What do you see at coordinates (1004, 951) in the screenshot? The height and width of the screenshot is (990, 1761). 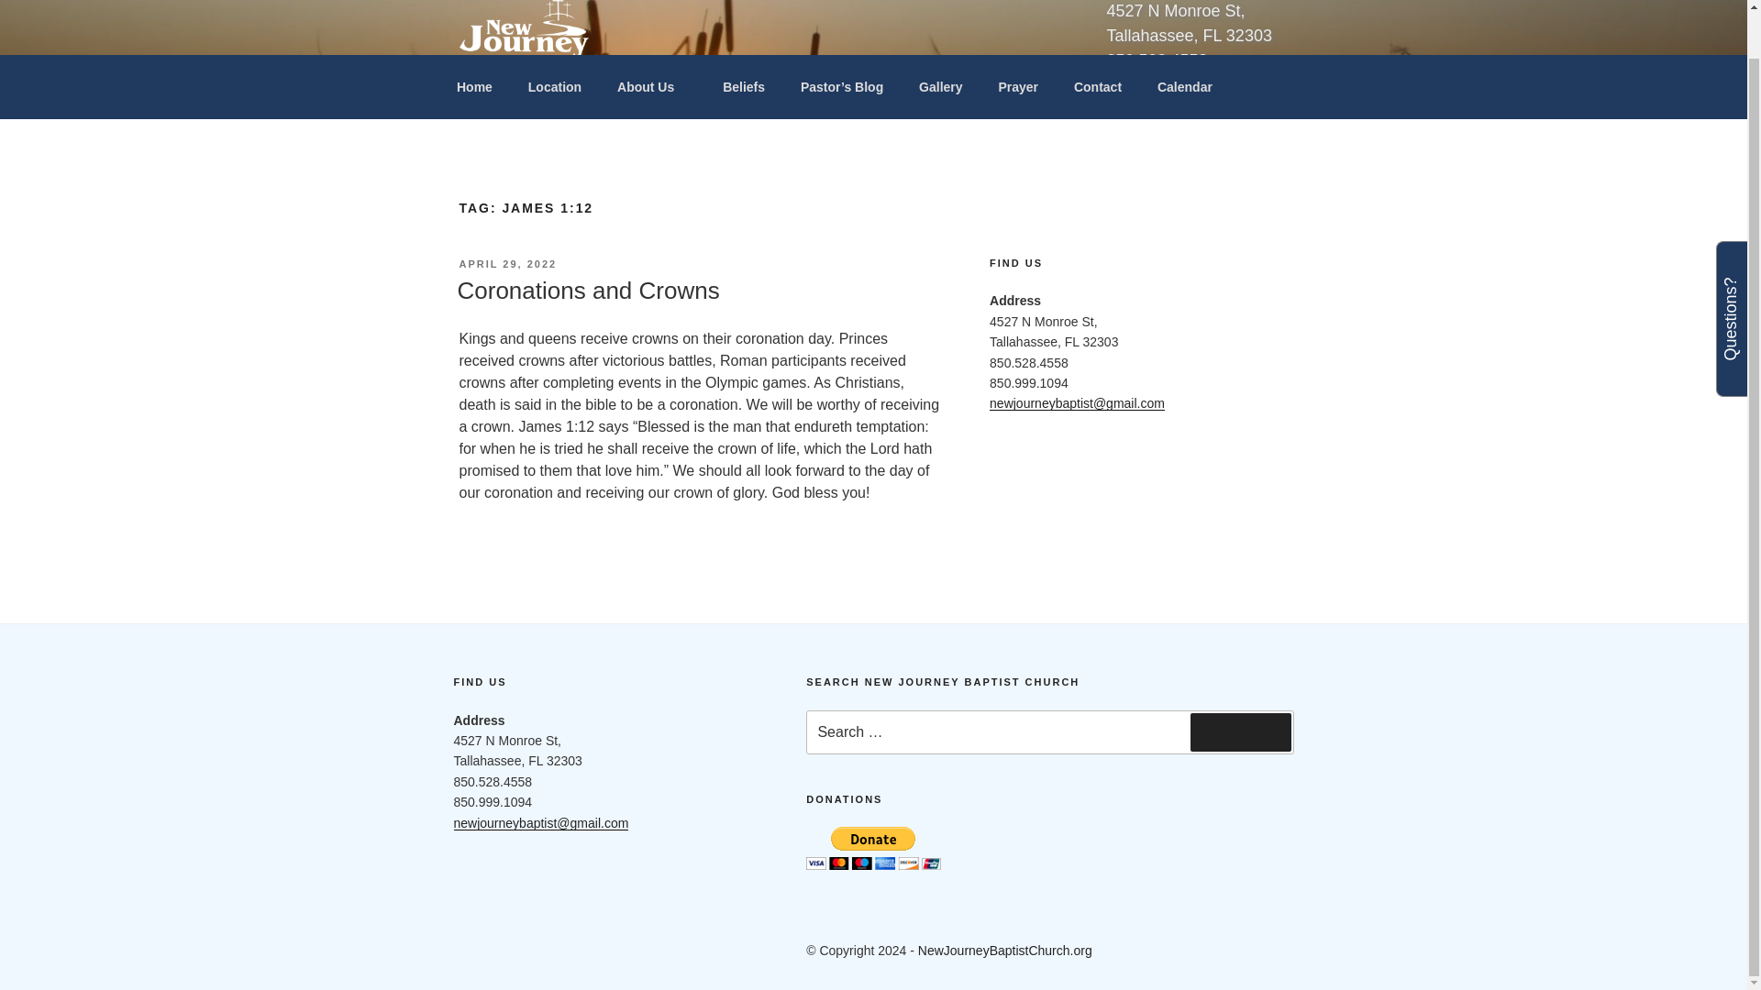 I see `NewJourneyBaptistChurch.org` at bounding box center [1004, 951].